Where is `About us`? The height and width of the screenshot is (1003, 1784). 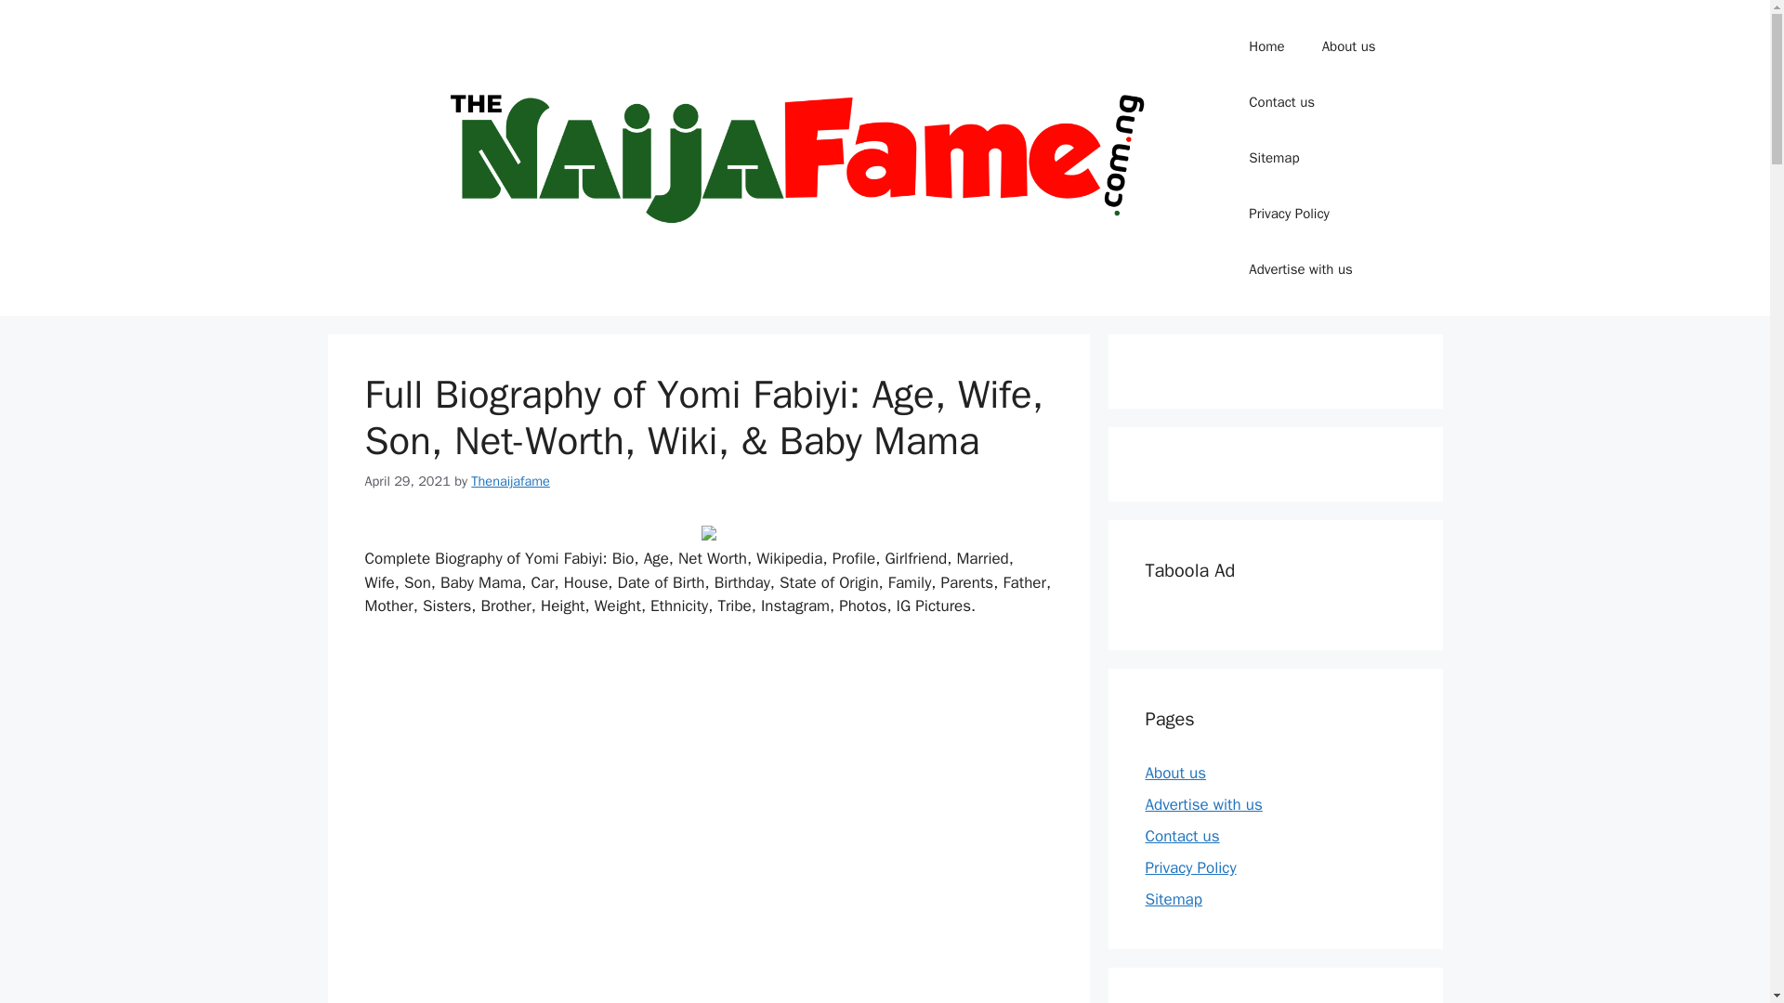 About us is located at coordinates (1174, 773).